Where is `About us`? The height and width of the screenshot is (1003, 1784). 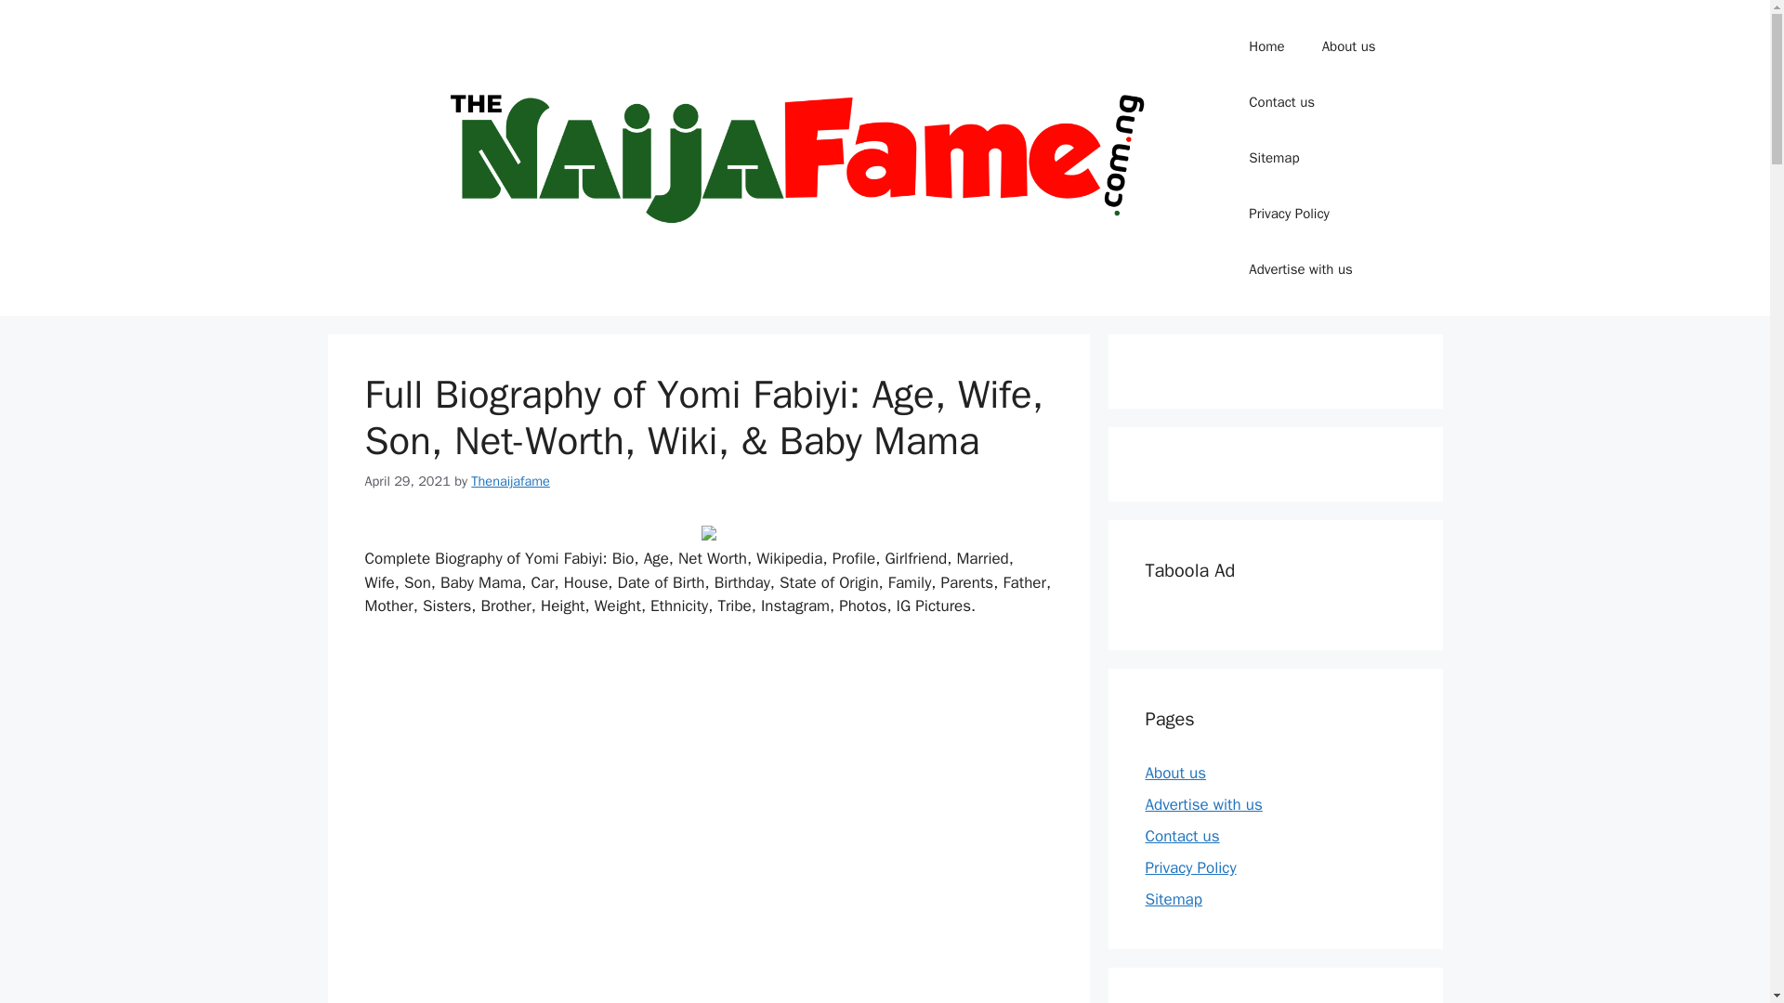 About us is located at coordinates (1174, 773).